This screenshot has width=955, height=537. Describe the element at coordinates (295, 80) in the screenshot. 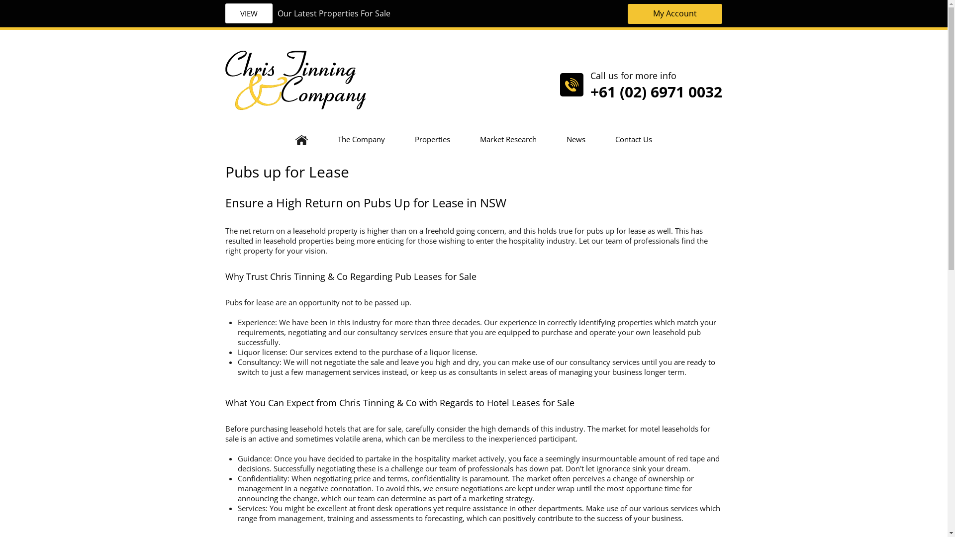

I see `Chris Tinning & Company` at that location.